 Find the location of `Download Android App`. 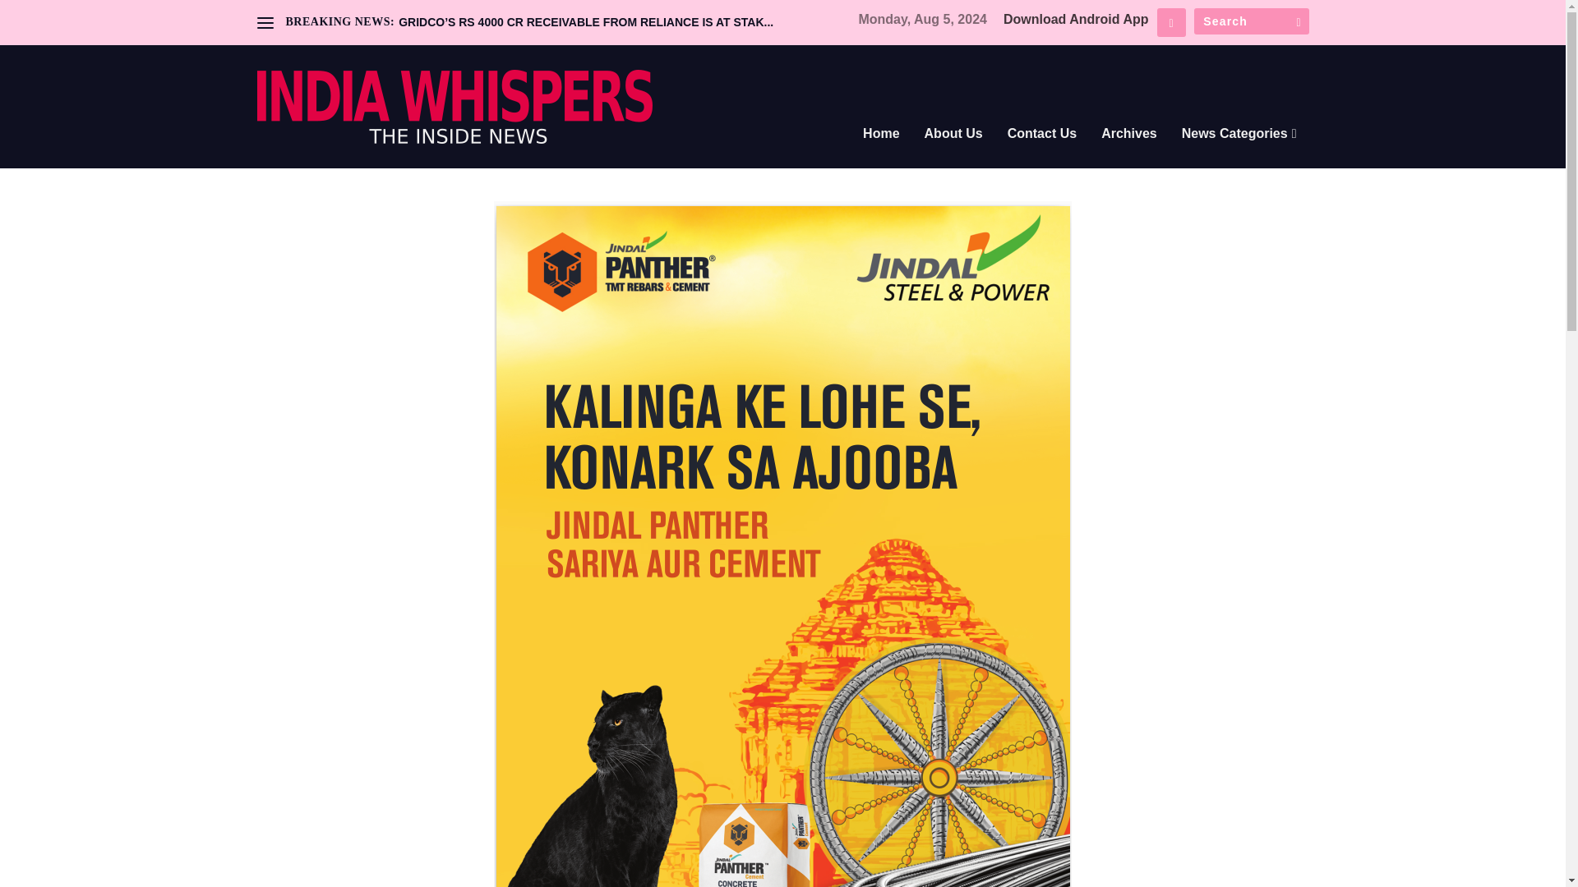

Download Android App is located at coordinates (1076, 20).